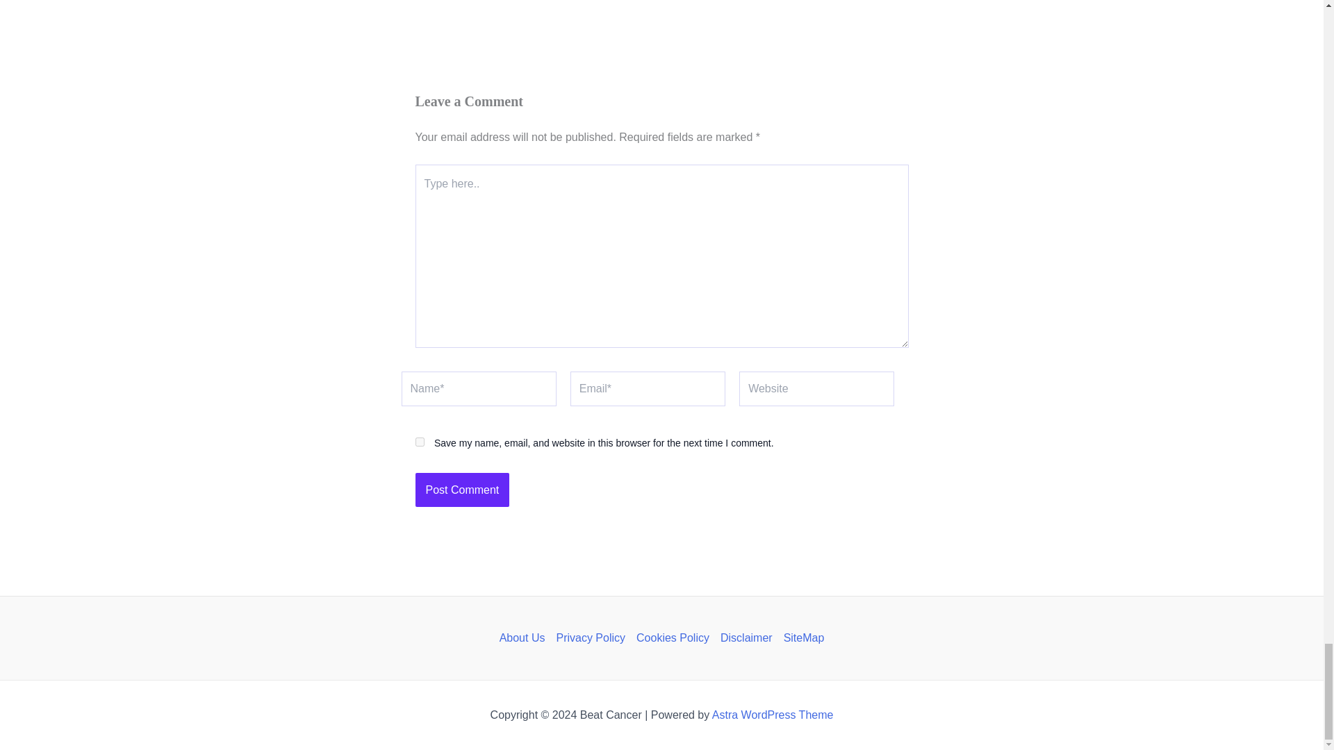  I want to click on Privacy Policy, so click(591, 637).